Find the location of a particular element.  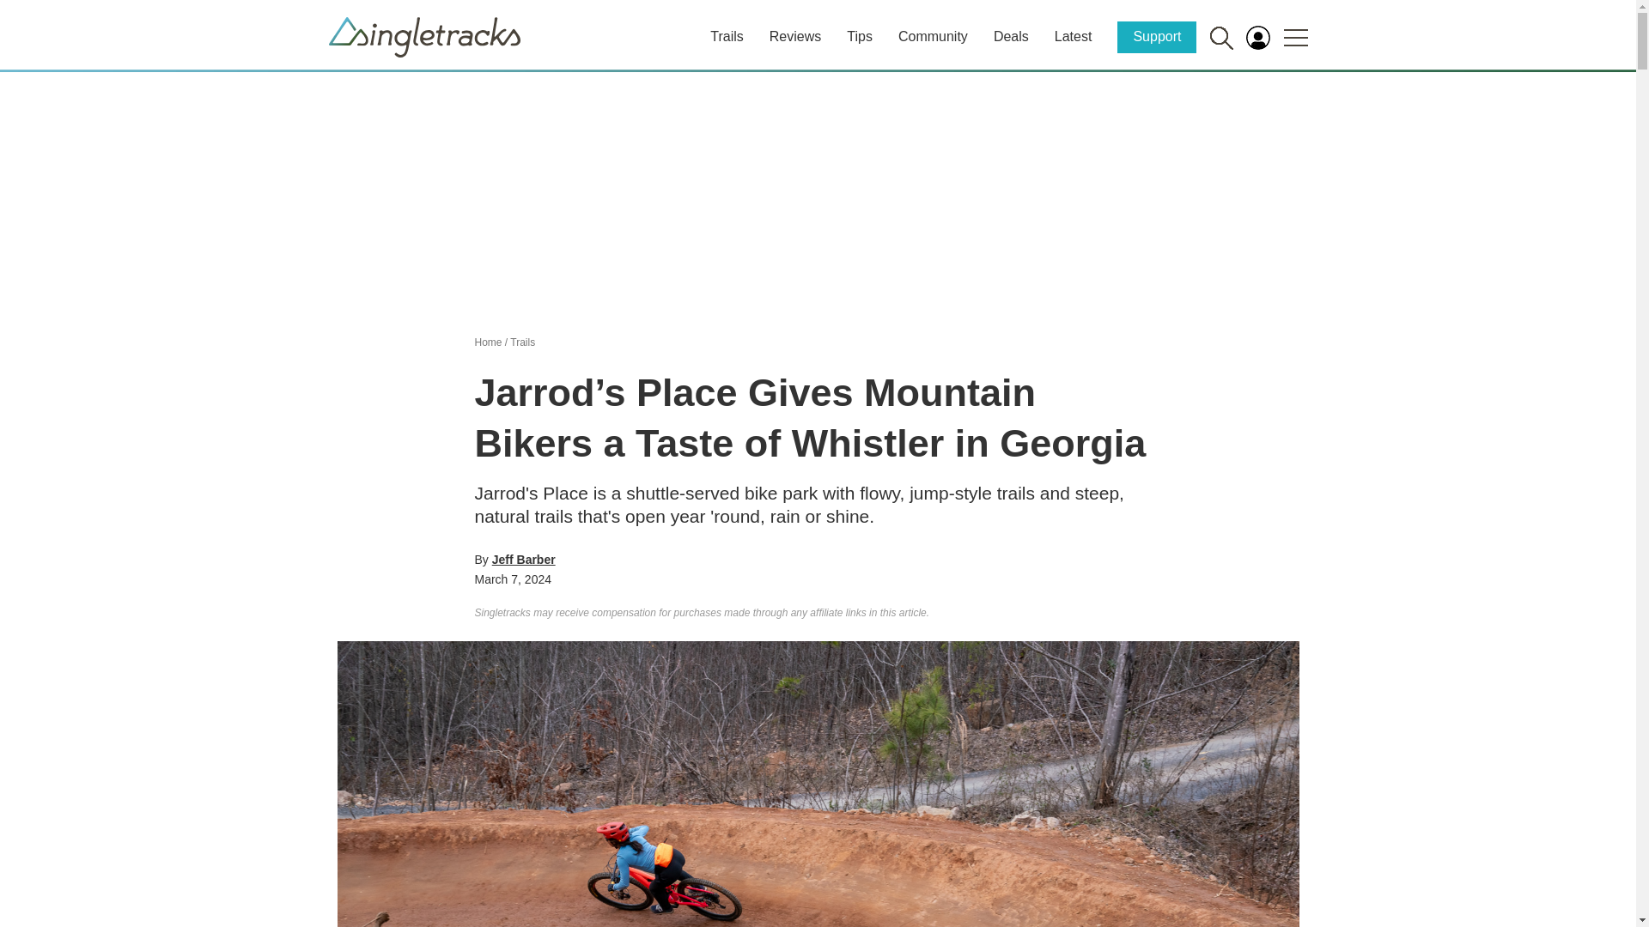

Deals is located at coordinates (1012, 36).